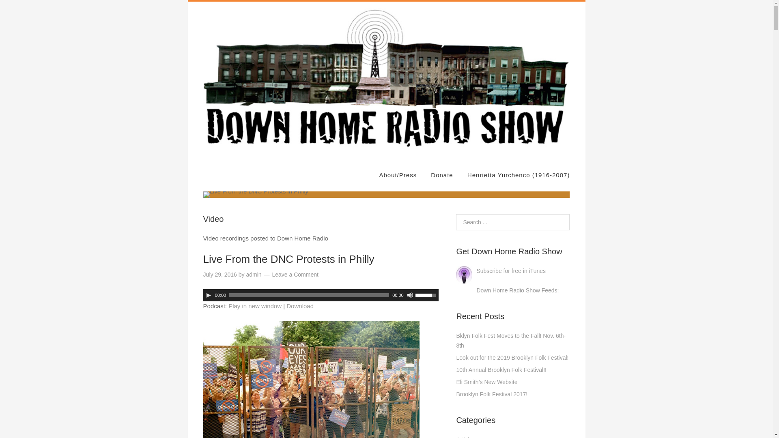 The height and width of the screenshot is (438, 779). Describe the element at coordinates (295, 274) in the screenshot. I see `Leave a Comment` at that location.